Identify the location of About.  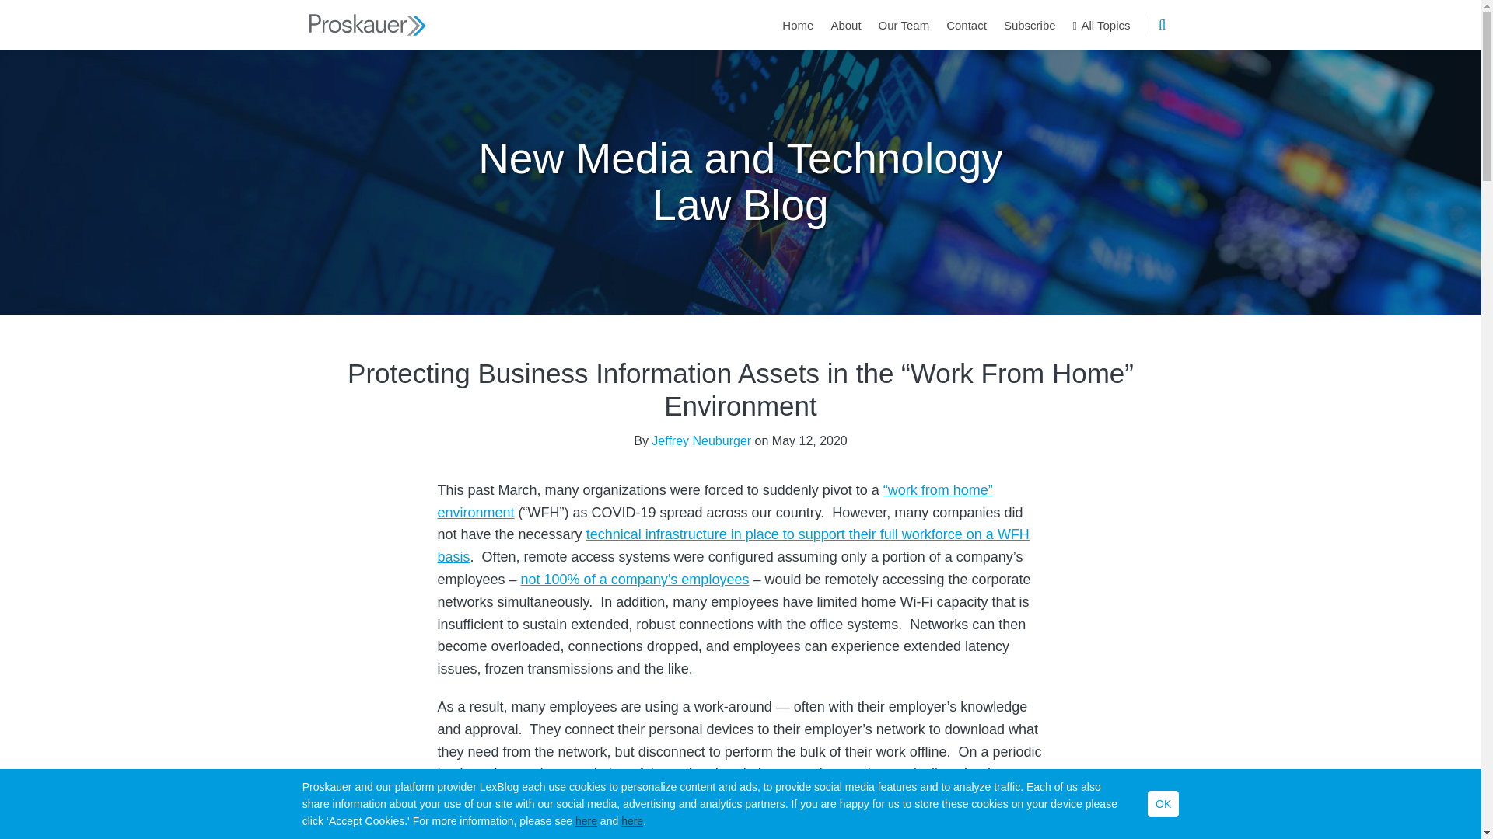
(845, 25).